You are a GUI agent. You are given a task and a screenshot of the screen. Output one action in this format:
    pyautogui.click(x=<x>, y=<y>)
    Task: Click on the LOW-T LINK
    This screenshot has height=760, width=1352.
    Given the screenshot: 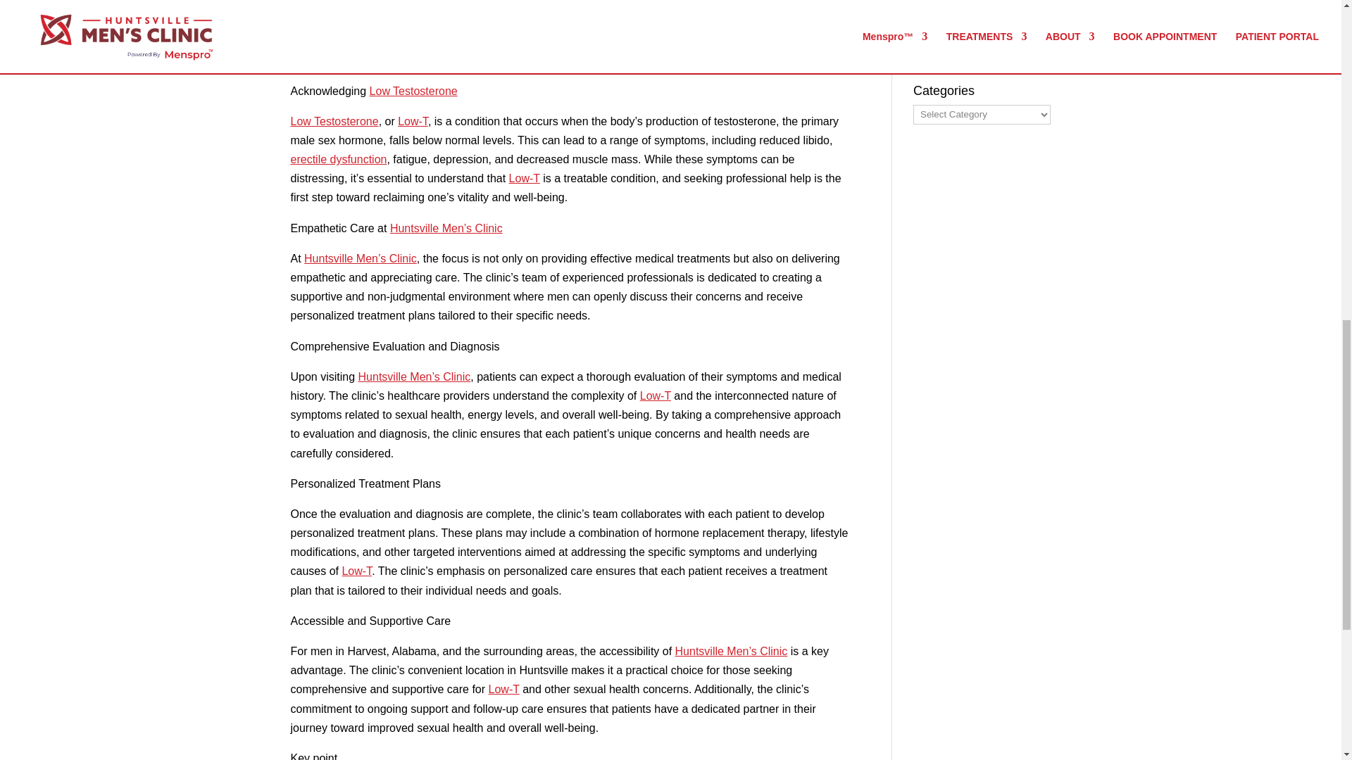 What is the action you would take?
    pyautogui.click(x=507, y=4)
    